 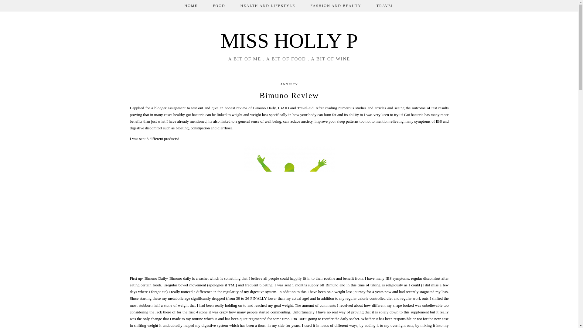 What do you see at coordinates (336, 5) in the screenshot?
I see `FASHION AND BEAUTY` at bounding box center [336, 5].